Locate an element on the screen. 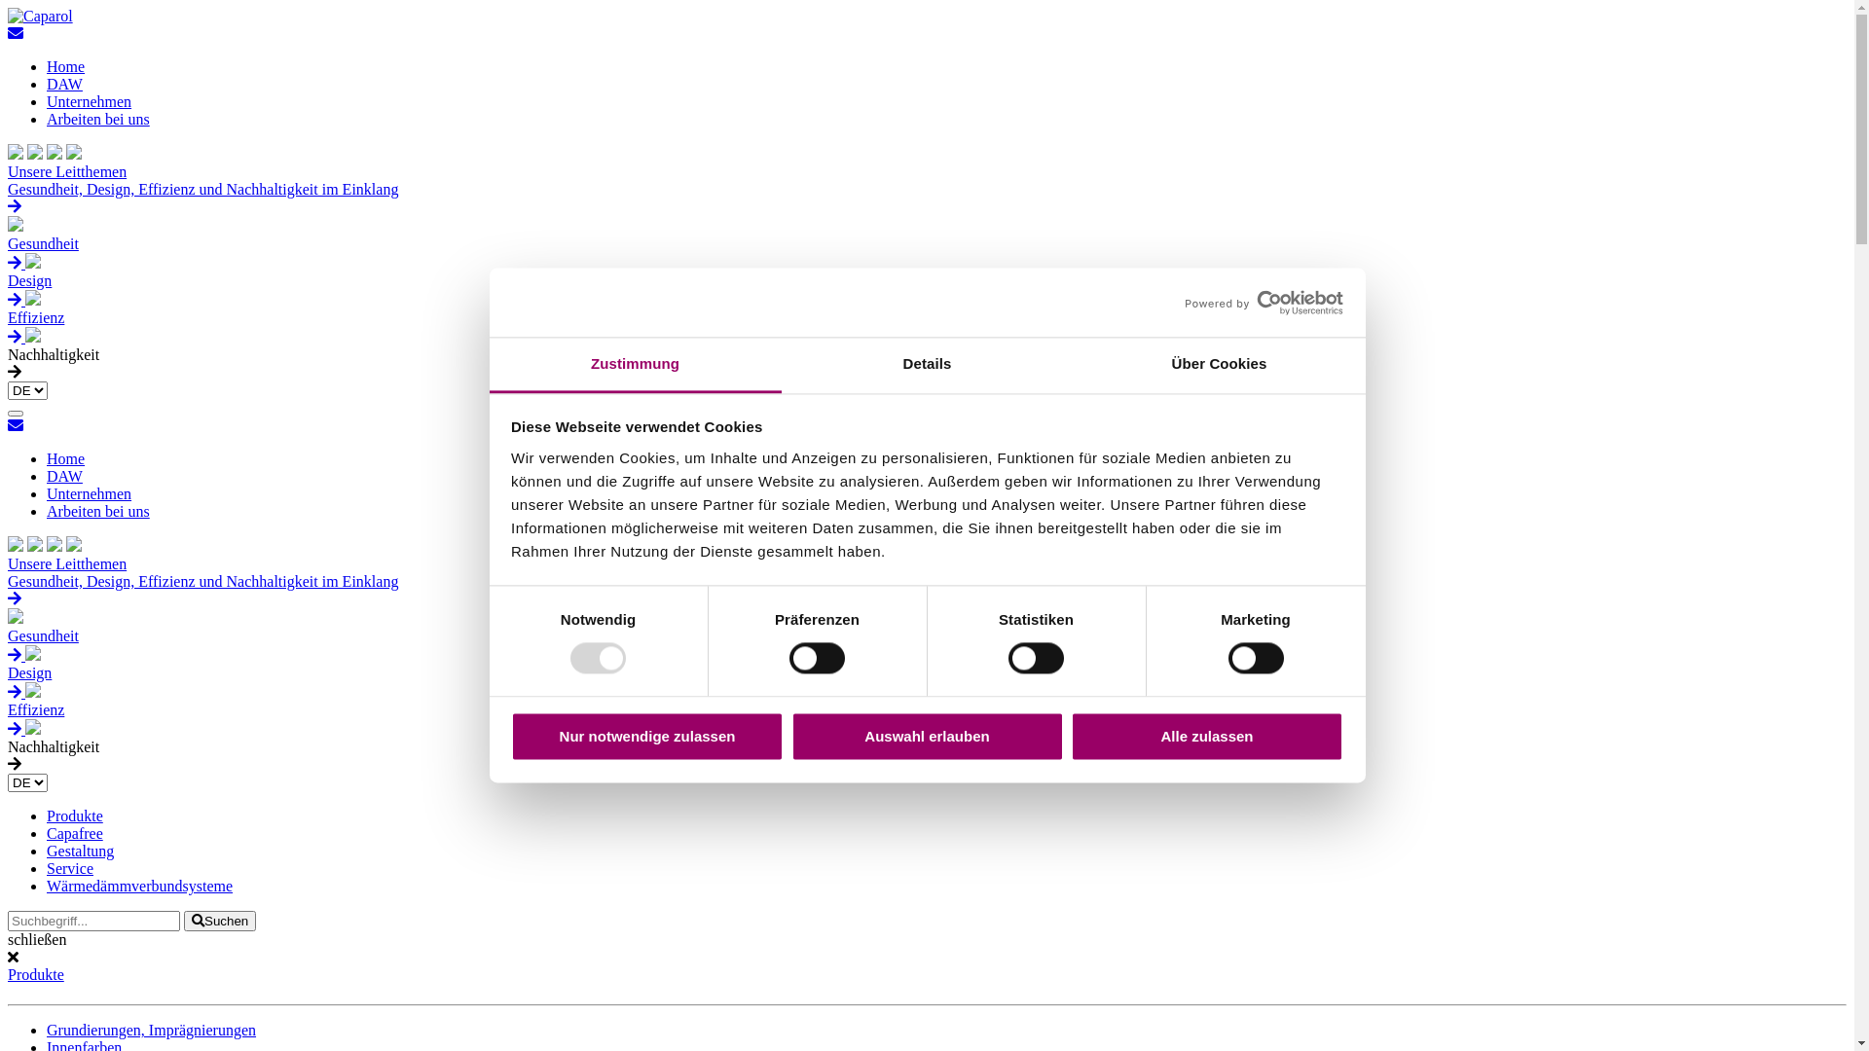 This screenshot has width=1869, height=1051. Unternehmen is located at coordinates (90, 494).